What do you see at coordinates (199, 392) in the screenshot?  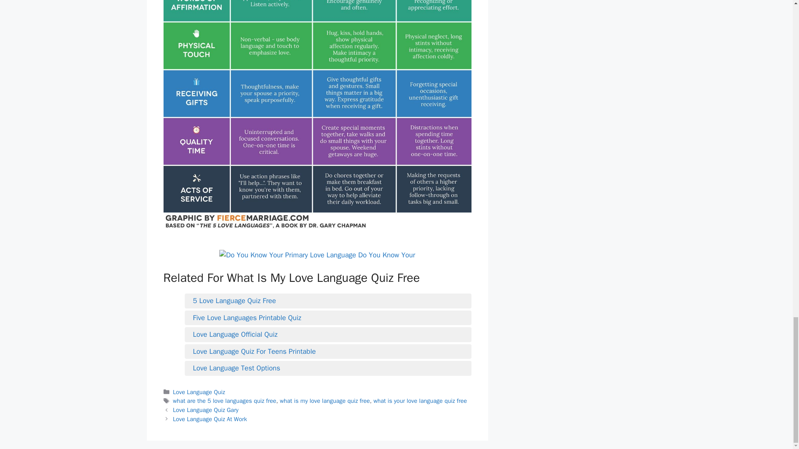 I see `Love Language Quiz` at bounding box center [199, 392].